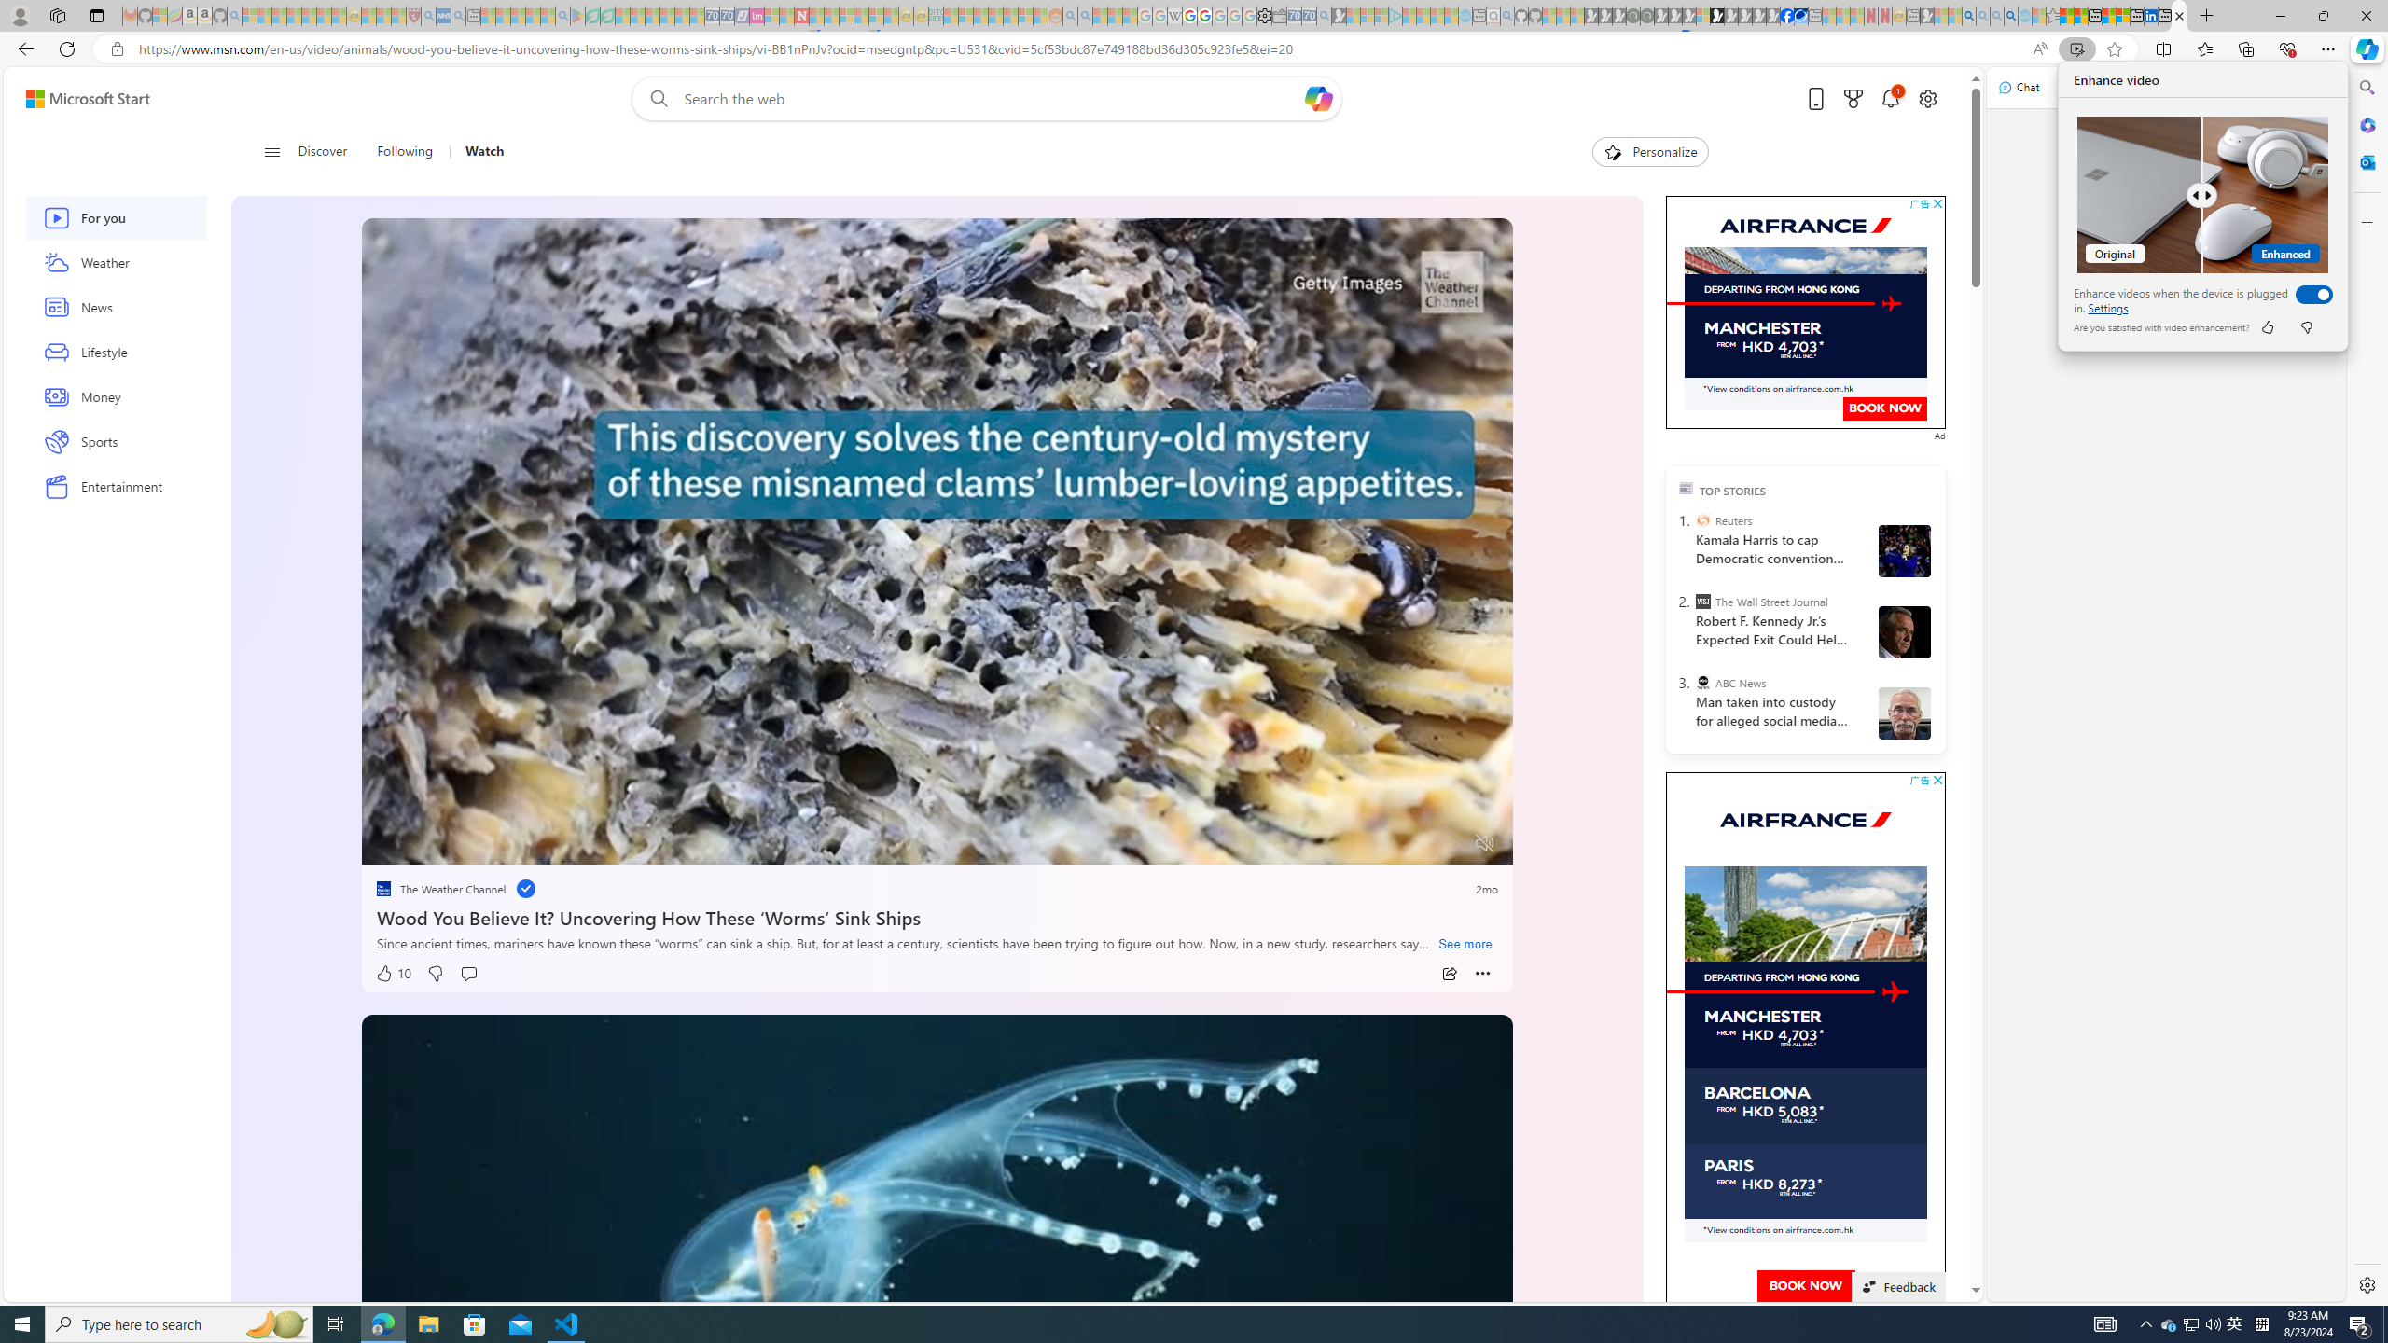 This screenshot has height=1343, width=2388. I want to click on More, so click(1483, 974).